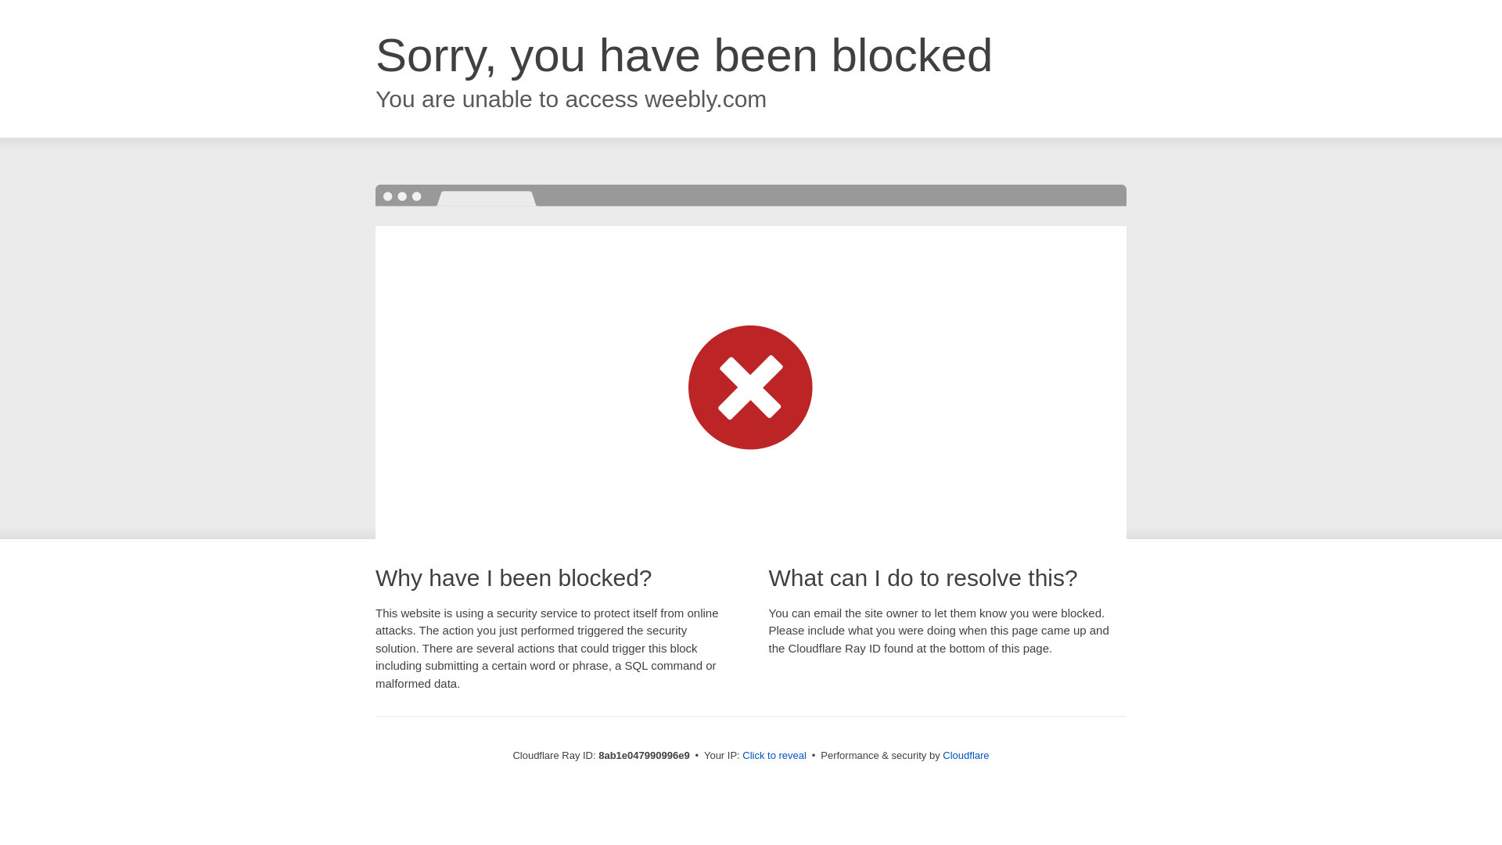  What do you see at coordinates (965, 755) in the screenshot?
I see `Cloudflare` at bounding box center [965, 755].